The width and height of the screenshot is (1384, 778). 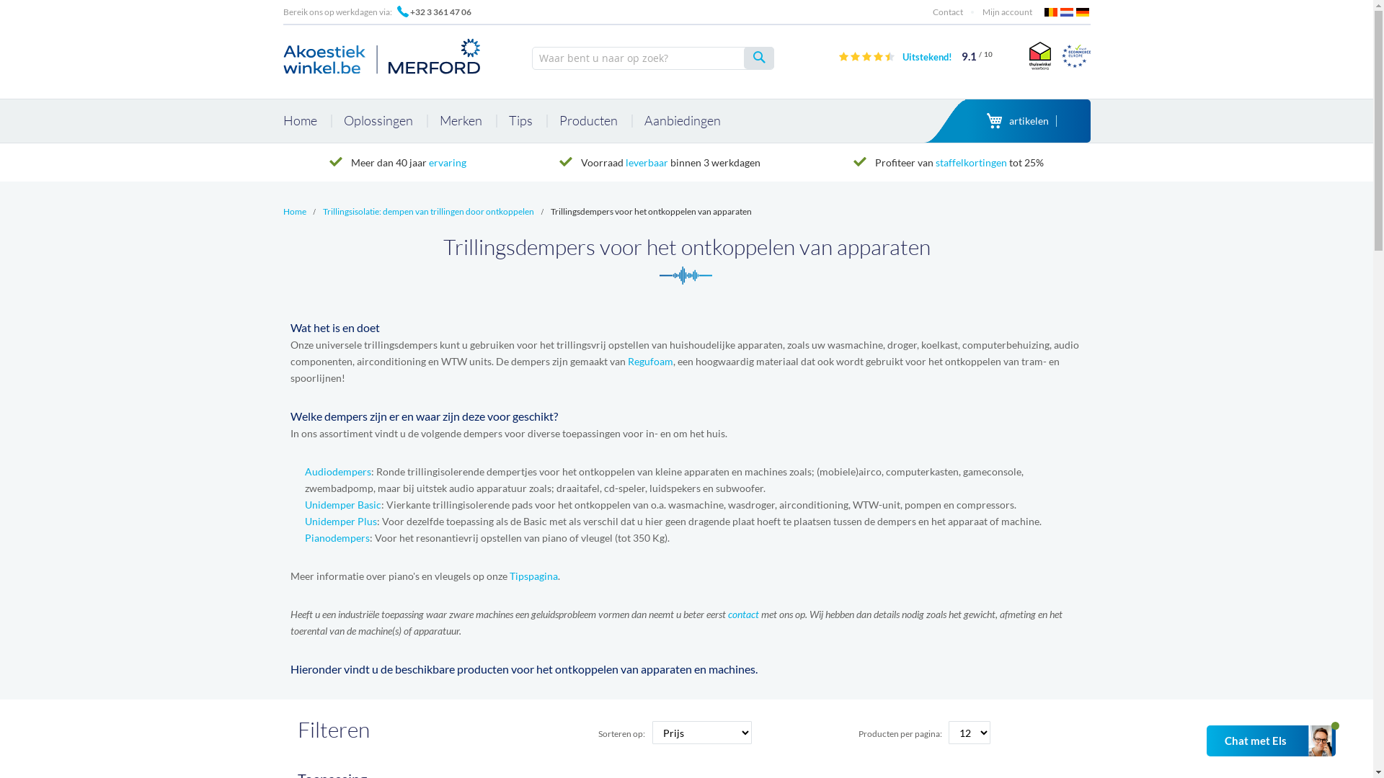 What do you see at coordinates (306, 121) in the screenshot?
I see `Home` at bounding box center [306, 121].